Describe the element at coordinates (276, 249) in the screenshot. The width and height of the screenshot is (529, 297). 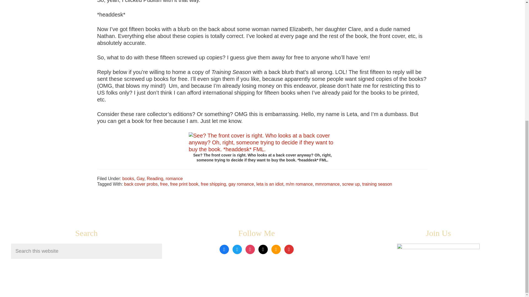
I see `Default Label` at that location.